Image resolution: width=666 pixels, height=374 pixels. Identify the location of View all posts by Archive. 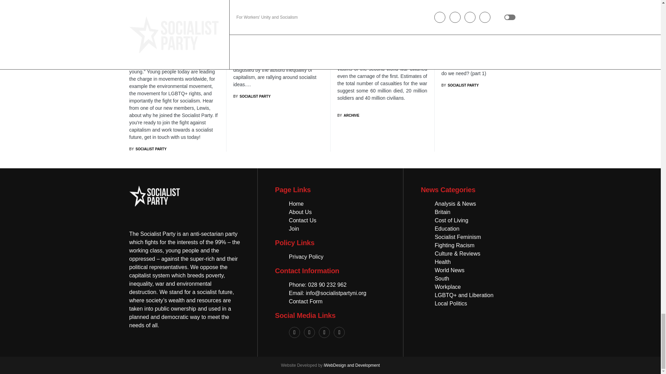
(348, 116).